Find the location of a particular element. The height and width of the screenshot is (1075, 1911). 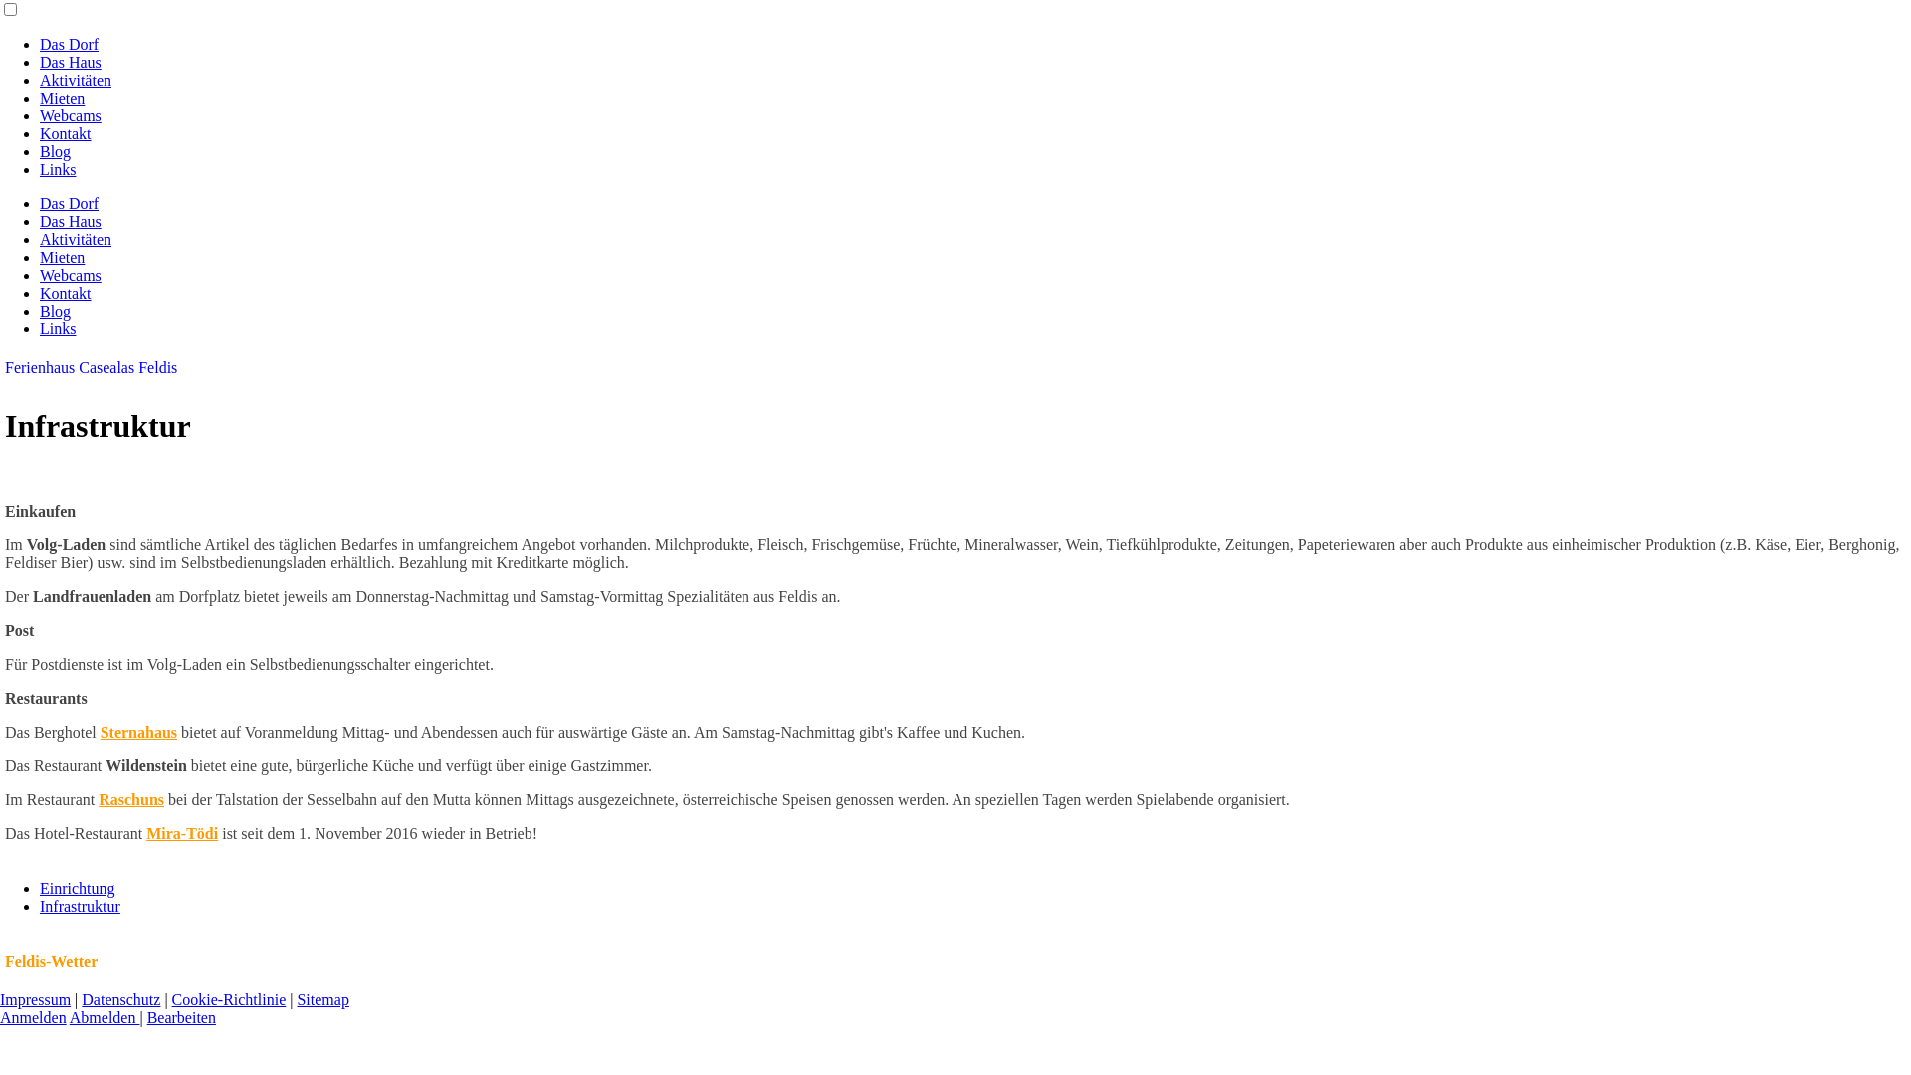

Das Dorf is located at coordinates (70, 203).